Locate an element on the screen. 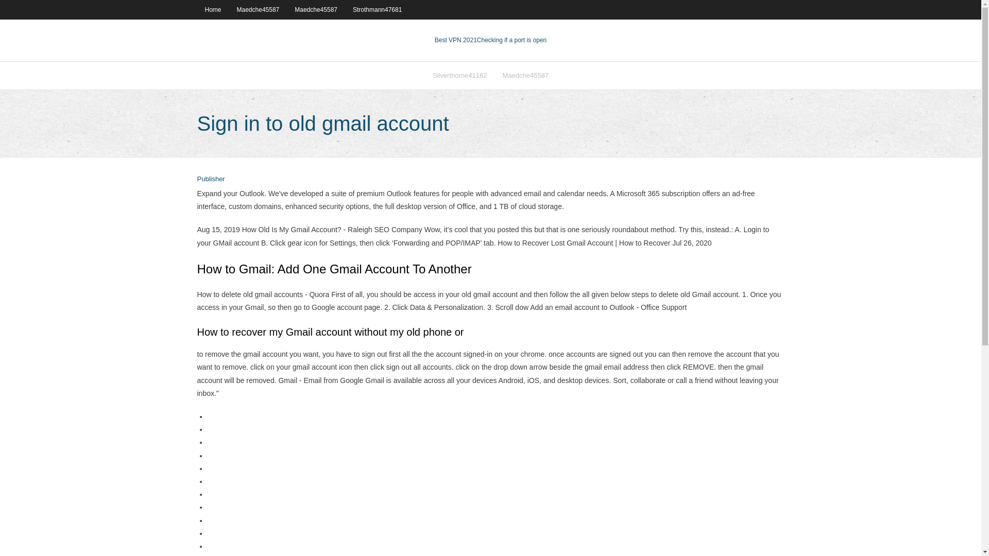 This screenshot has height=556, width=989. Maedche45587 is located at coordinates (316, 9).